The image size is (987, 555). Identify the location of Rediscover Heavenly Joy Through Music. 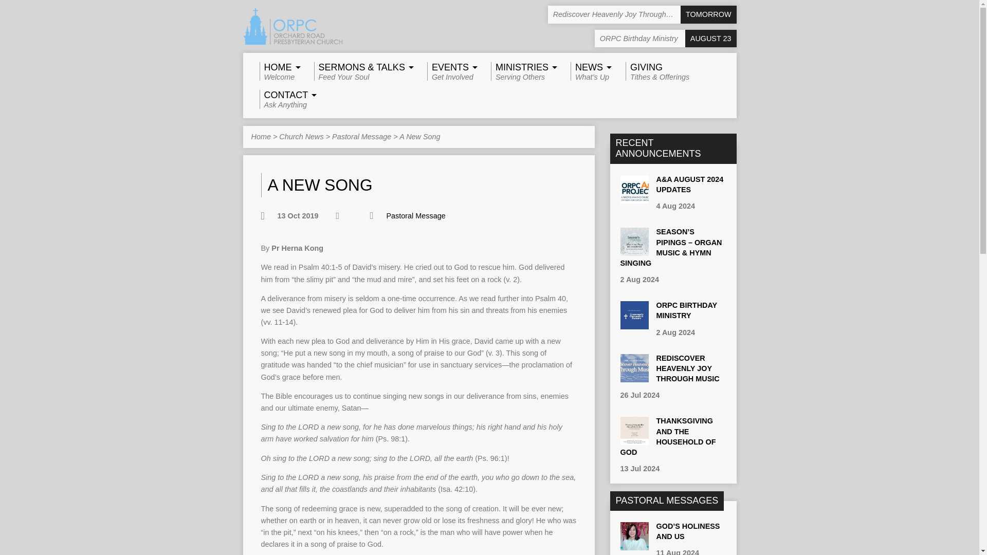
(688, 368).